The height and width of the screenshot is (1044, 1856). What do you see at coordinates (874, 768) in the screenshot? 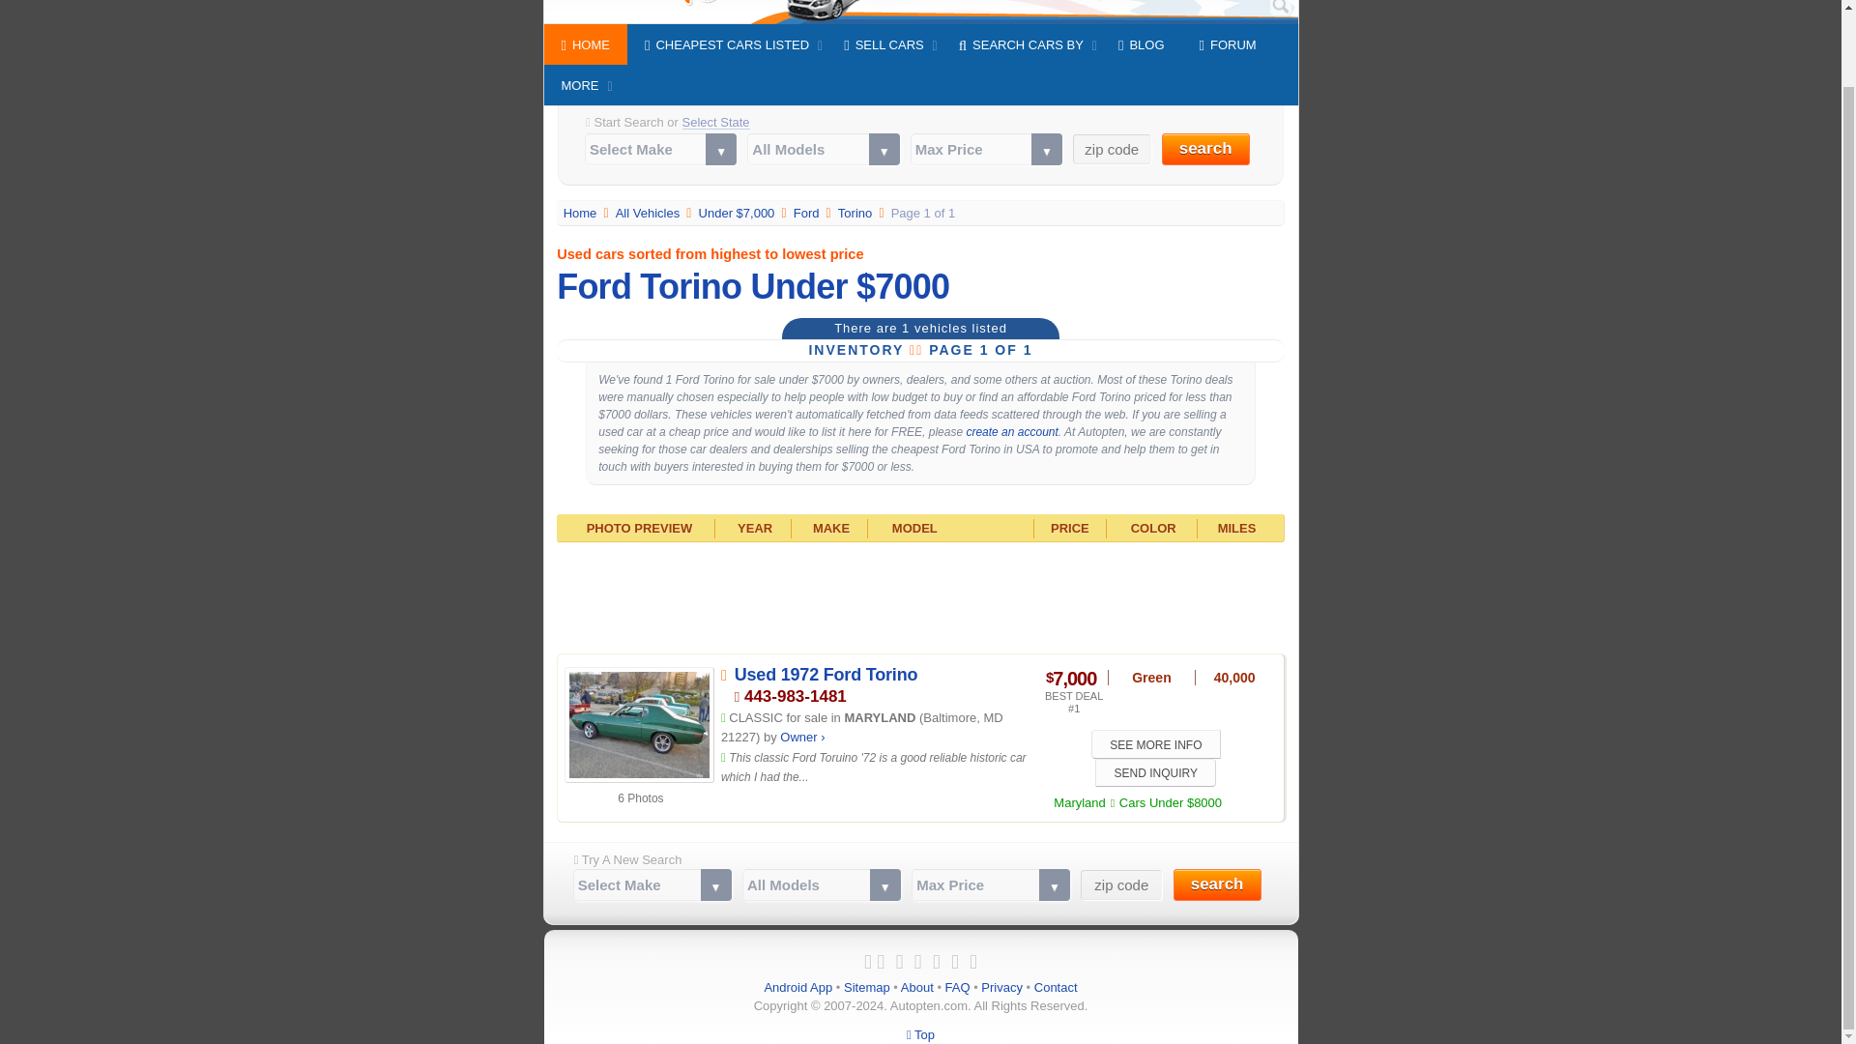
I see `seller comments...` at bounding box center [874, 768].